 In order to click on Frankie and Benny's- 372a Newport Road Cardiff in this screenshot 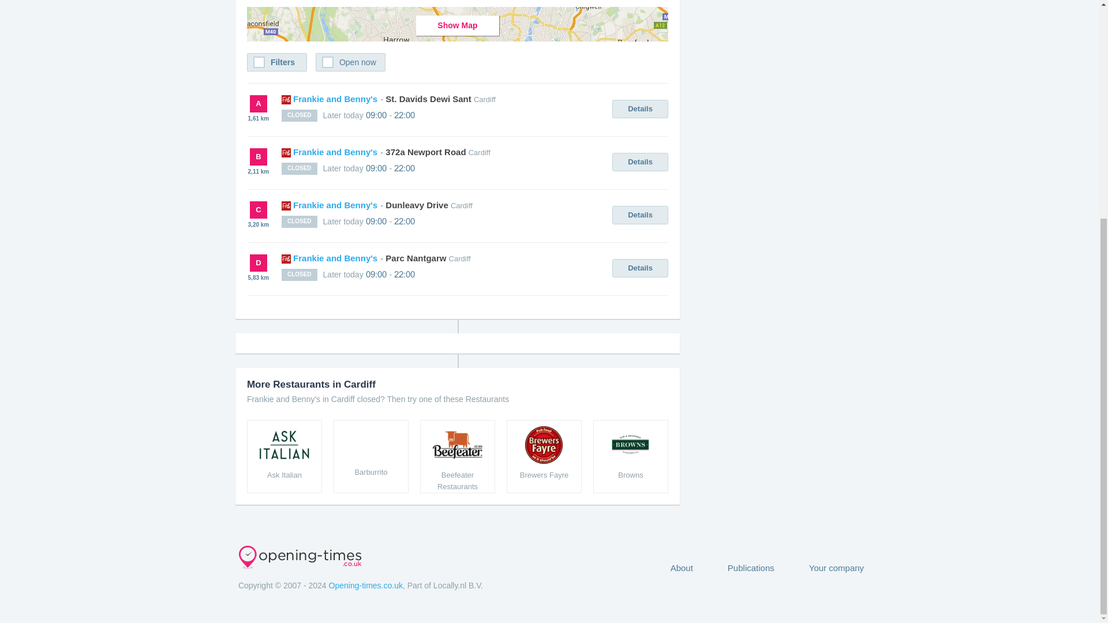, I will do `click(385, 152)`.